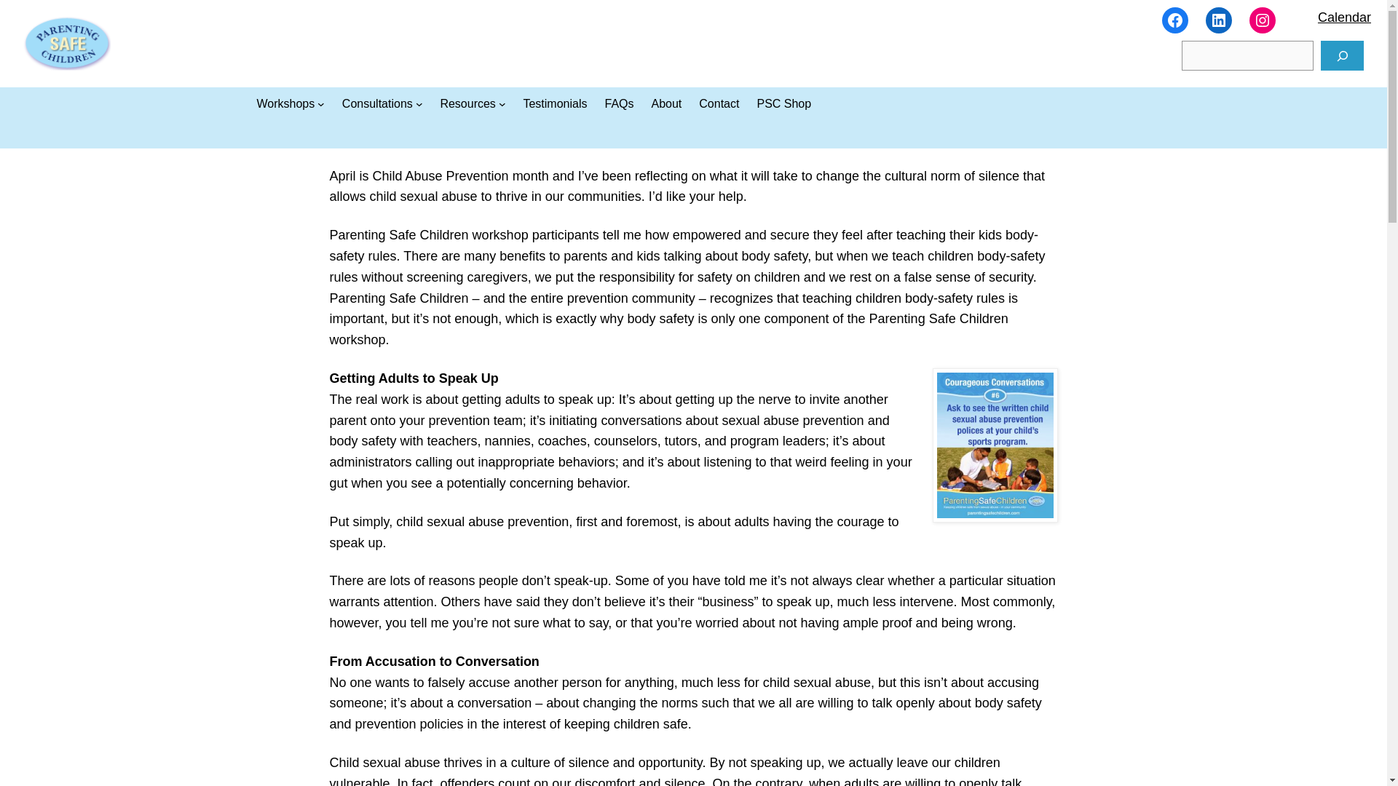  What do you see at coordinates (377, 103) in the screenshot?
I see `Consultations` at bounding box center [377, 103].